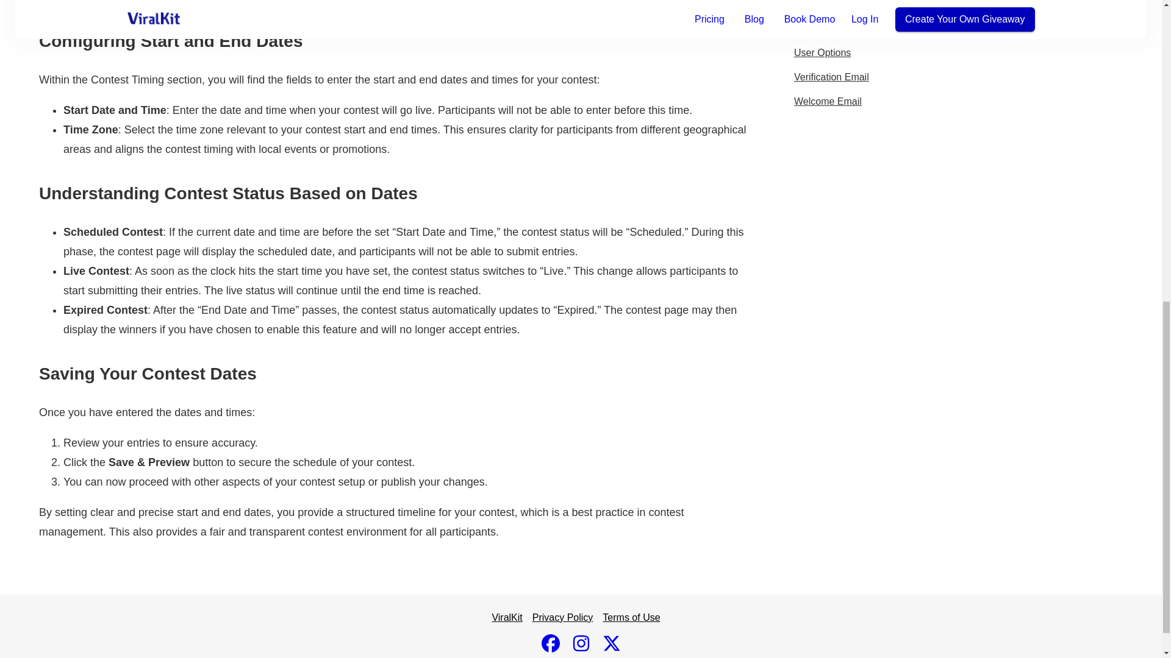 Image resolution: width=1171 pixels, height=658 pixels. Describe the element at coordinates (822, 52) in the screenshot. I see `User Options` at that location.